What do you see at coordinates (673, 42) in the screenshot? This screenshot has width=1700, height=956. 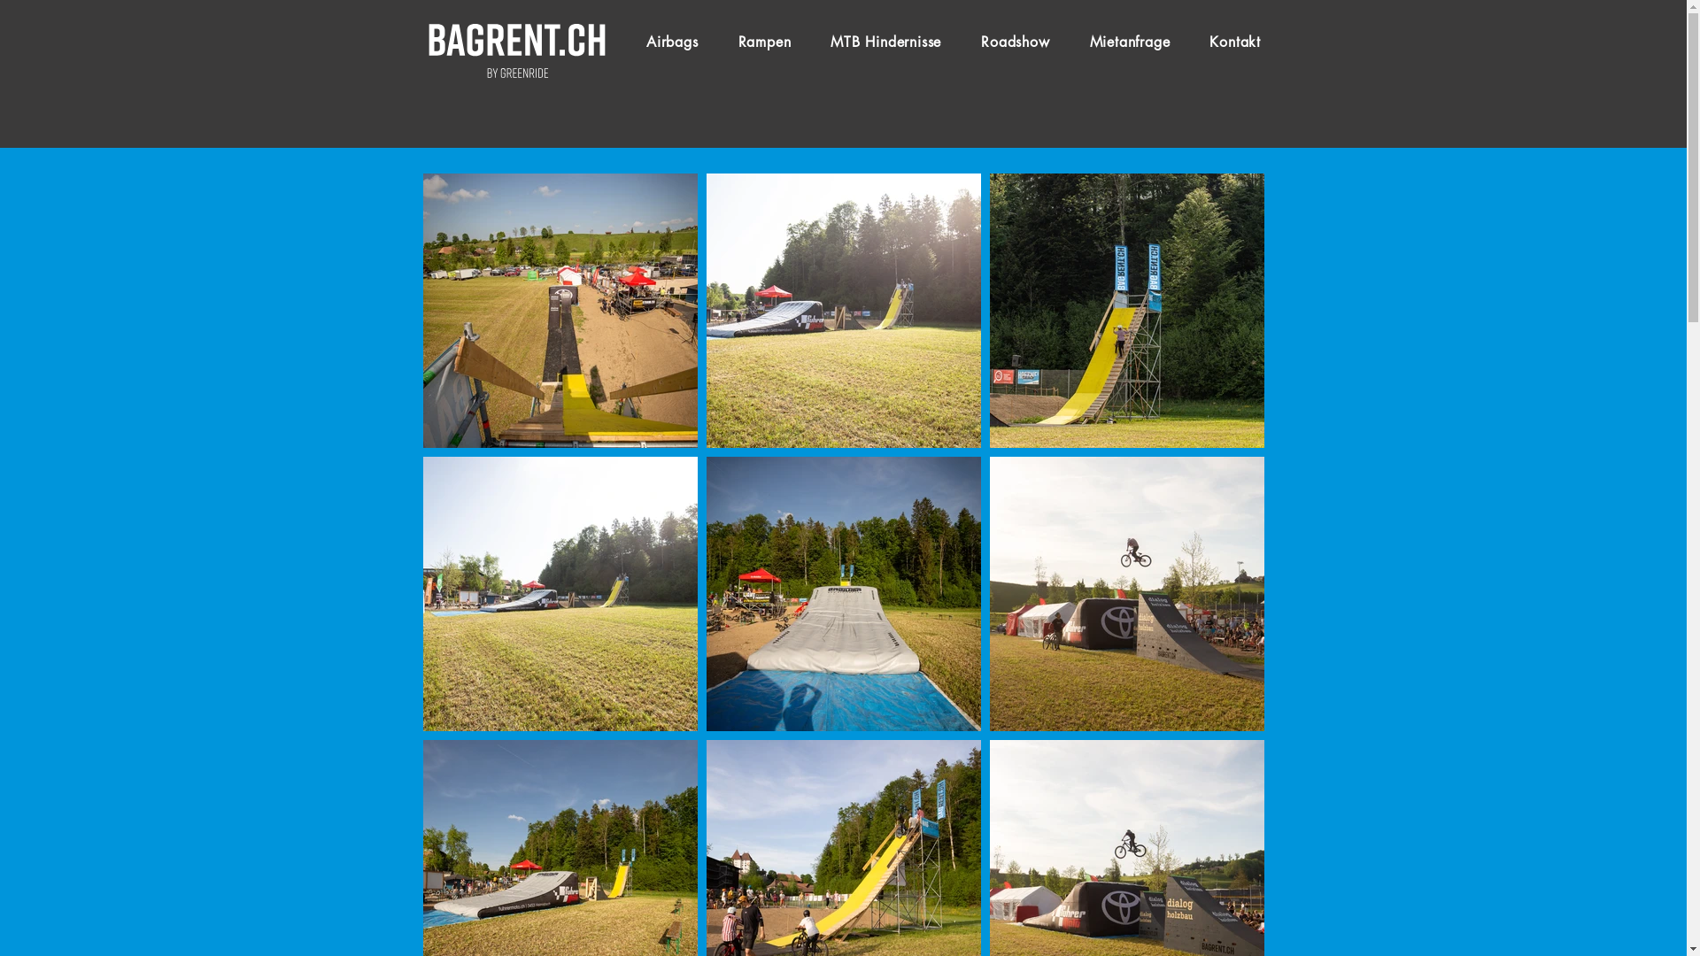 I see `Airbags` at bounding box center [673, 42].